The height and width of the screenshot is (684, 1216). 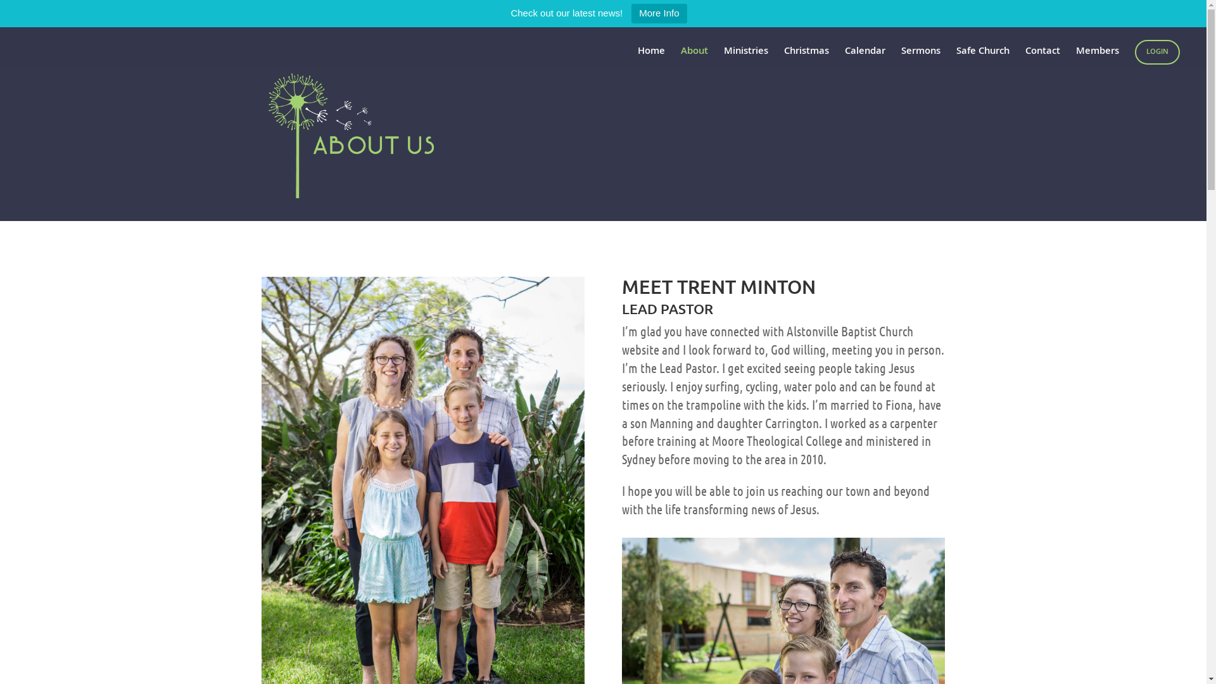 I want to click on More Info, so click(x=659, y=14).